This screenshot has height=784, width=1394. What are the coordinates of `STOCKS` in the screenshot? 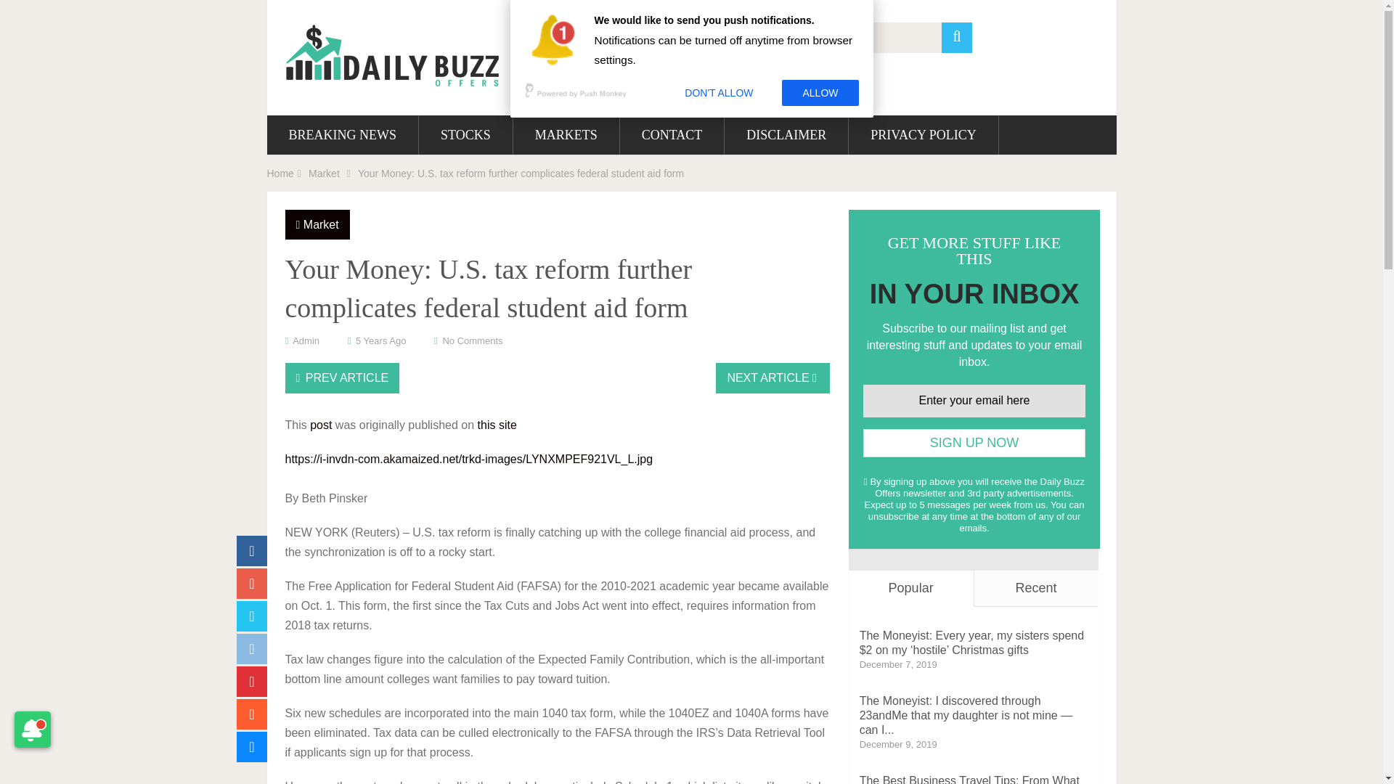 It's located at (466, 134).